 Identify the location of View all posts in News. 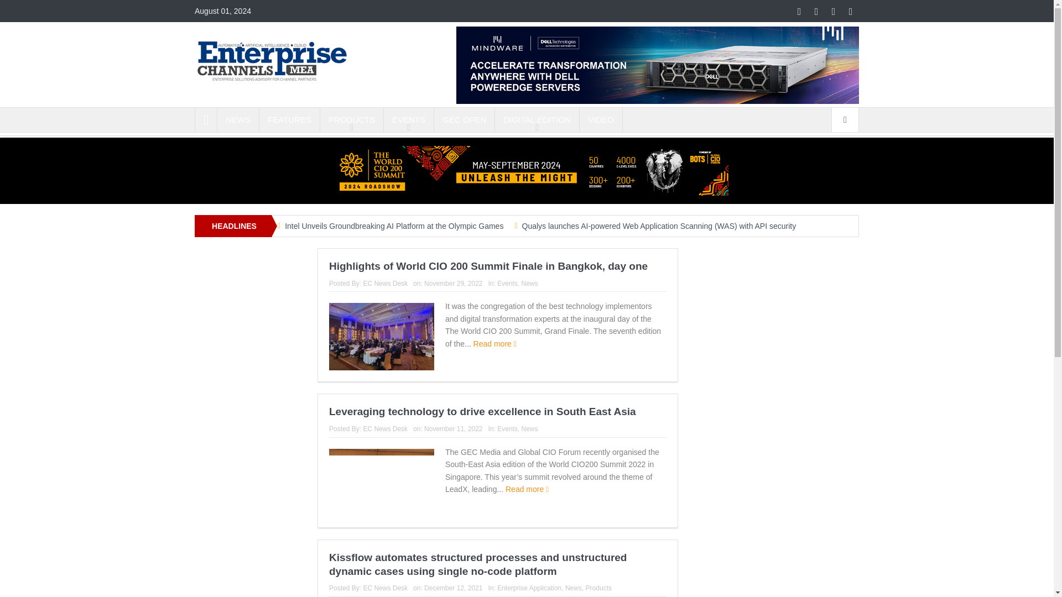
(573, 588).